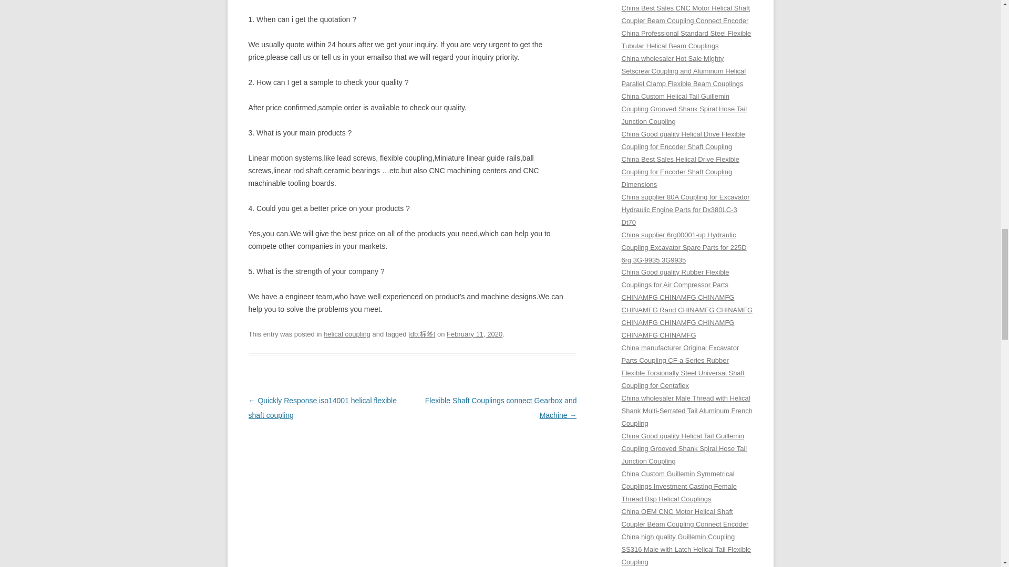 This screenshot has width=1009, height=567. What do you see at coordinates (347, 334) in the screenshot?
I see `helical coupling` at bounding box center [347, 334].